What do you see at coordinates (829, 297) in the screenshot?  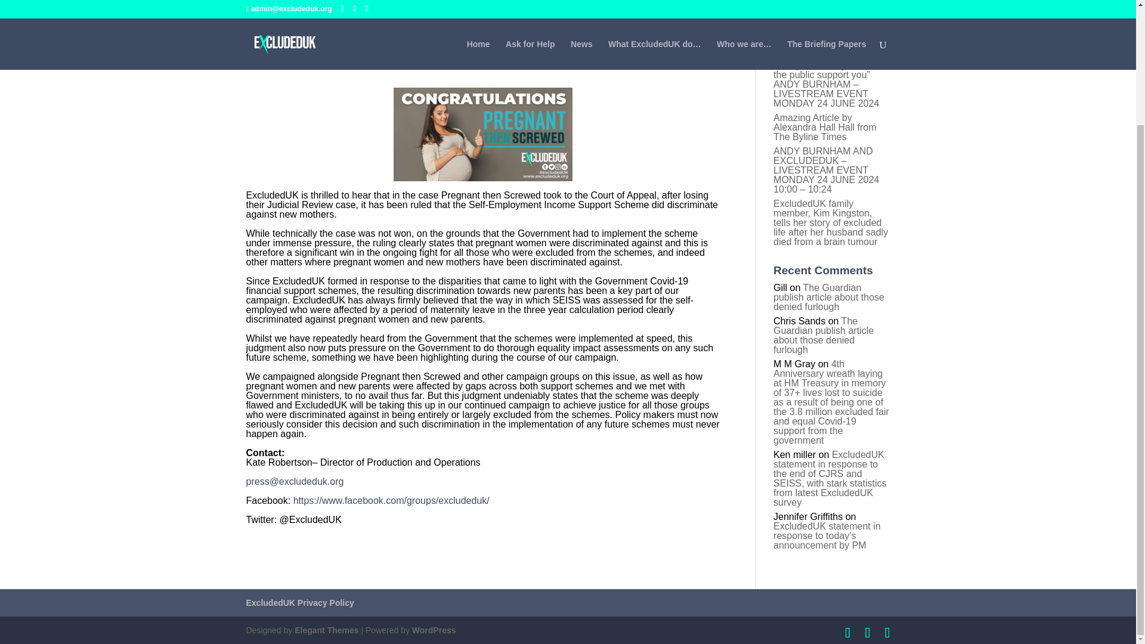 I see `The Guardian publish article about those denied furlough` at bounding box center [829, 297].